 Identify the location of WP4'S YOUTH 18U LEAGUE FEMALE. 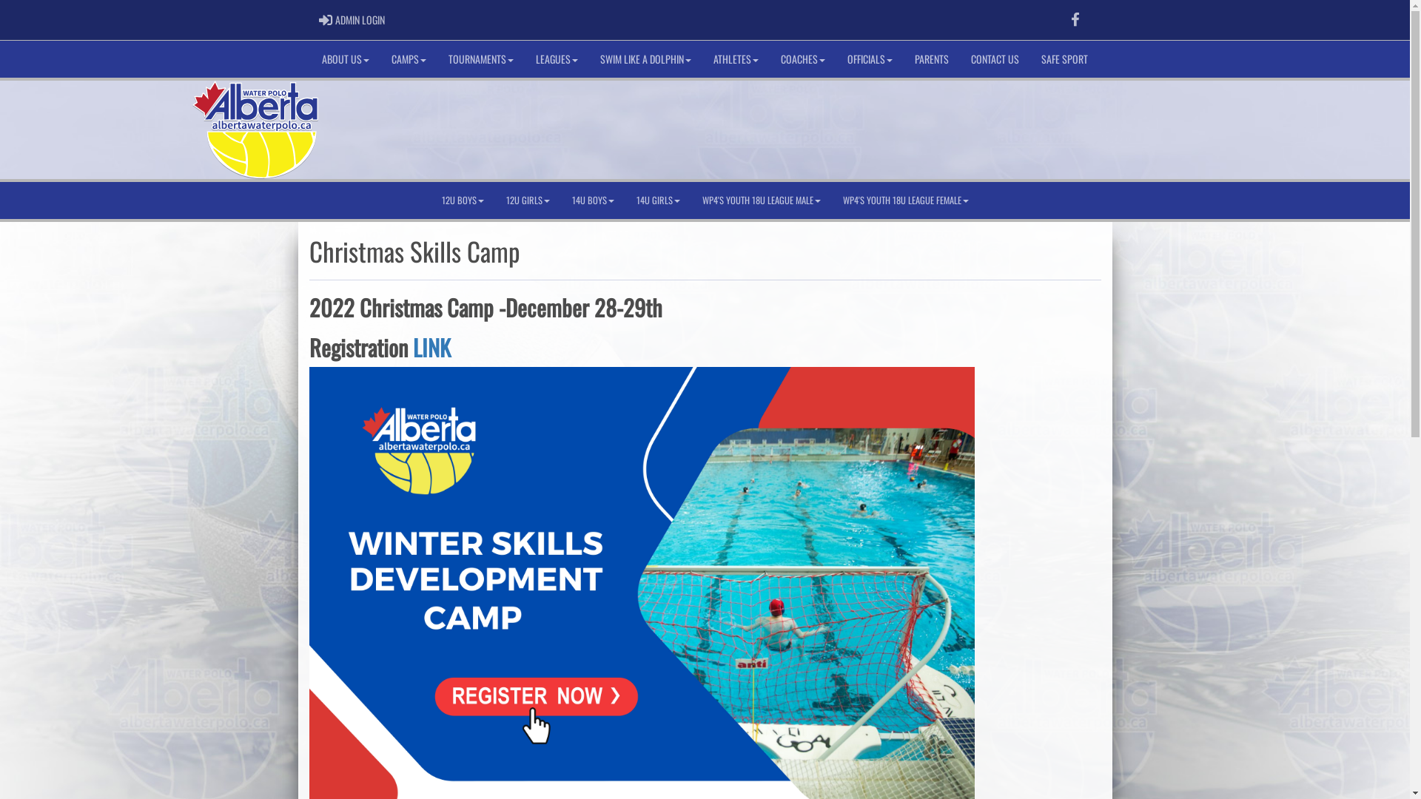
(906, 200).